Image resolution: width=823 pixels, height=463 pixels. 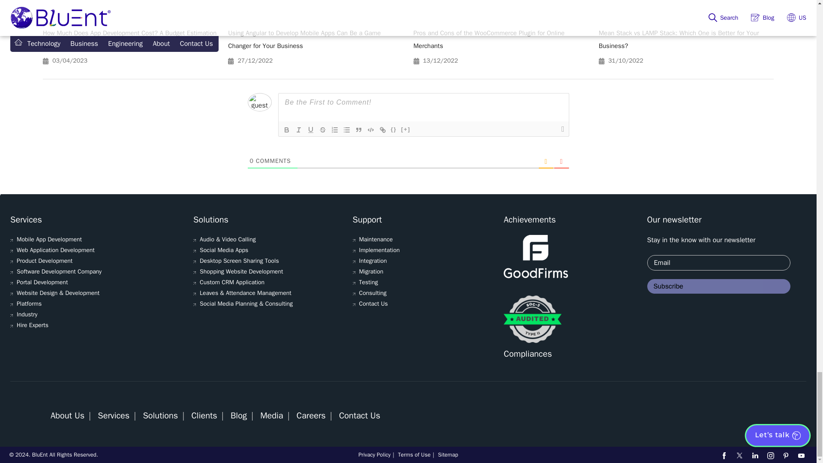 I want to click on Italic, so click(x=298, y=129).